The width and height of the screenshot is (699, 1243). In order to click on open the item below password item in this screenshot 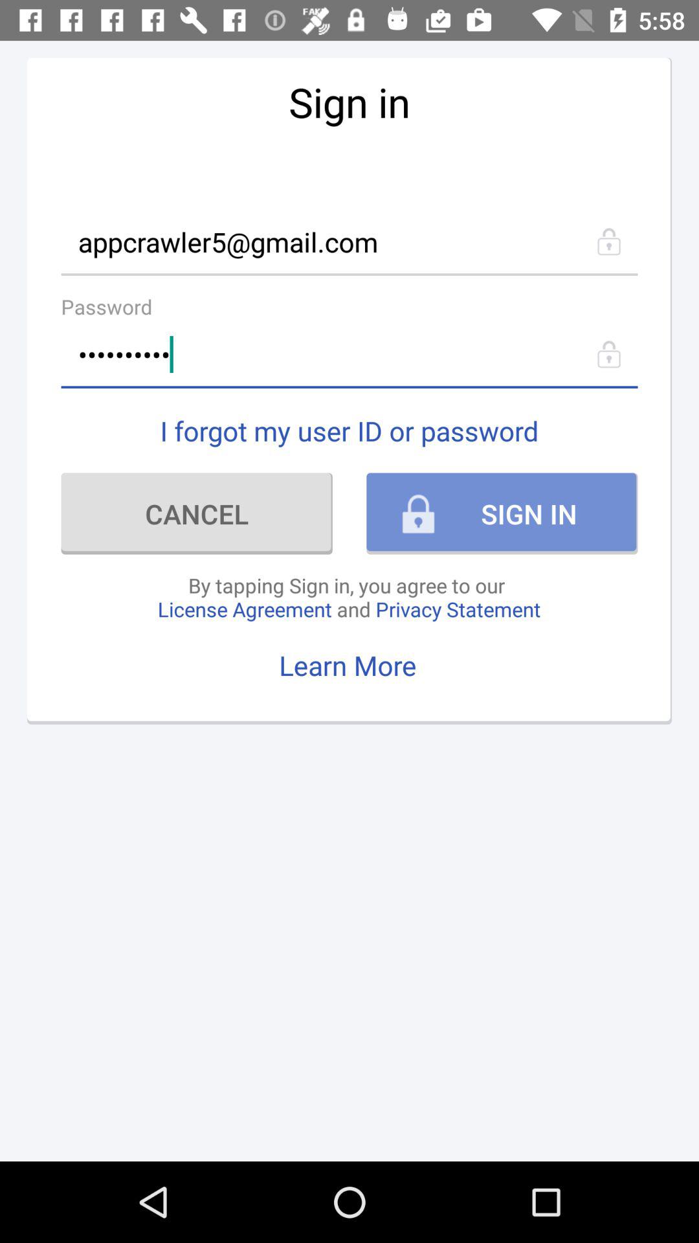, I will do `click(349, 355)`.